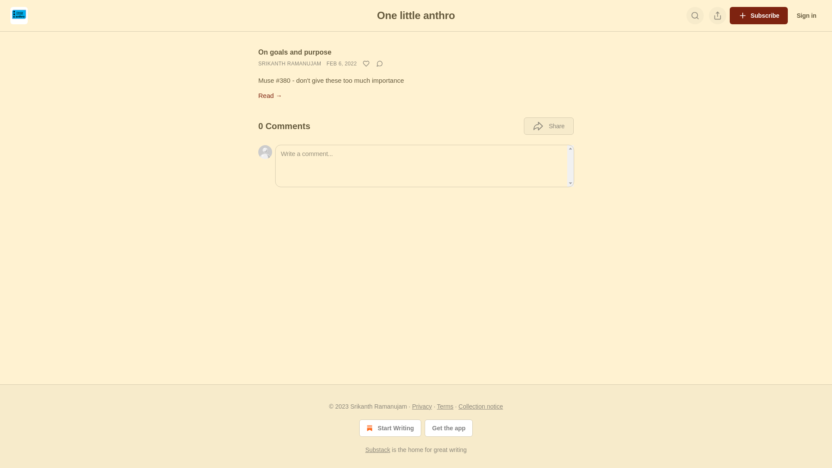  What do you see at coordinates (378, 450) in the screenshot?
I see `Substack` at bounding box center [378, 450].